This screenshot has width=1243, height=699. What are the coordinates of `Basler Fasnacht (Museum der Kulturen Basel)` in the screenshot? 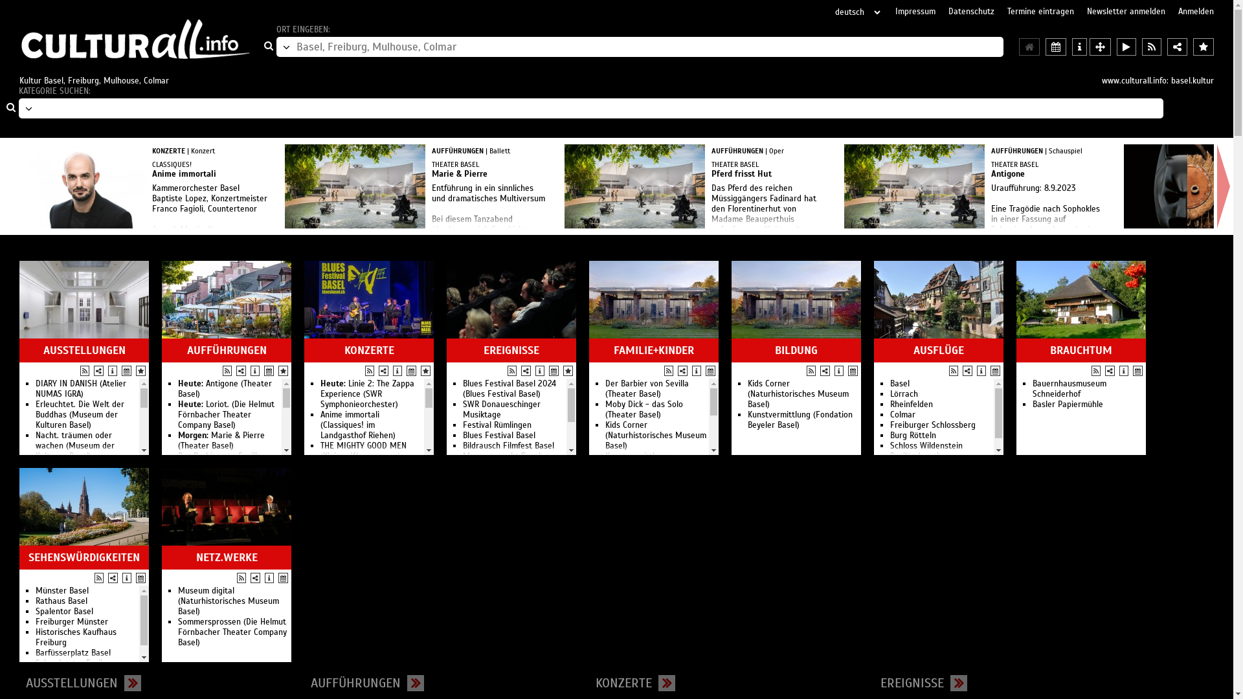 It's located at (83, 472).